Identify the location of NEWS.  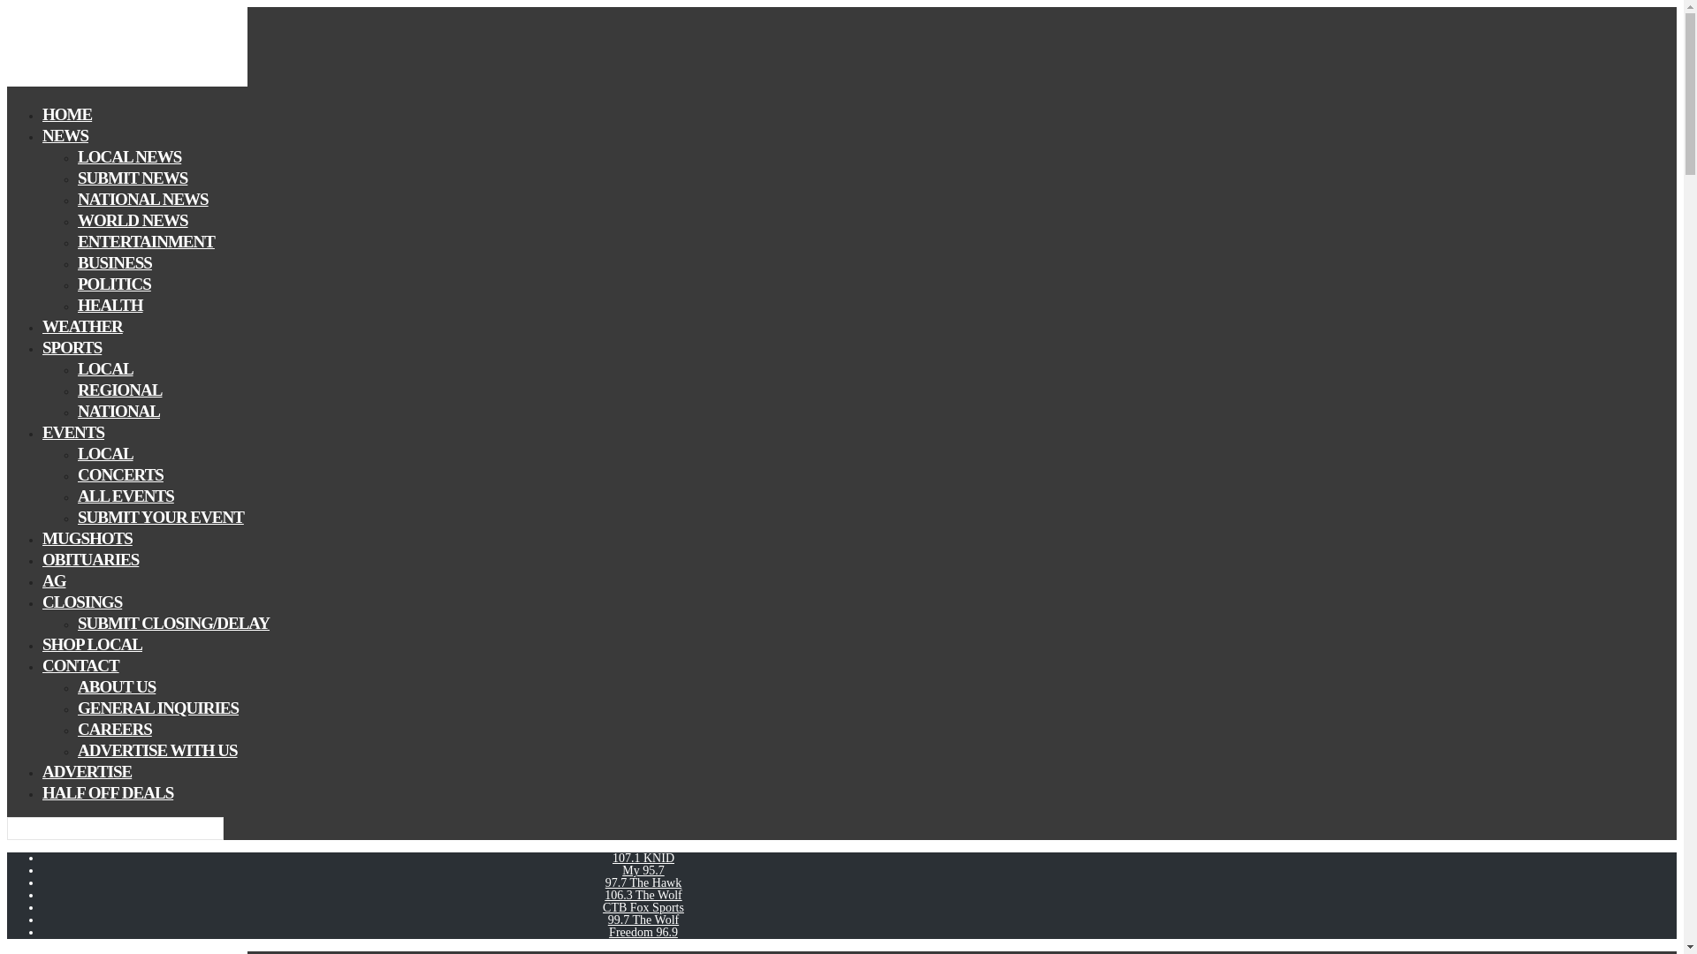
(65, 136).